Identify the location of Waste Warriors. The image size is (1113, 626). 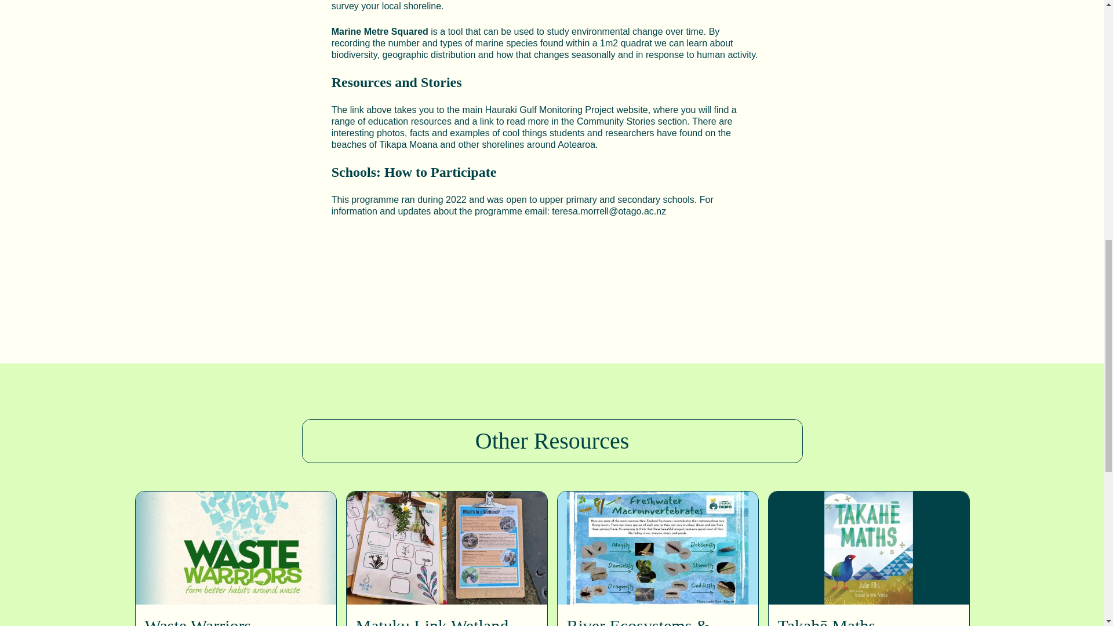
(198, 621).